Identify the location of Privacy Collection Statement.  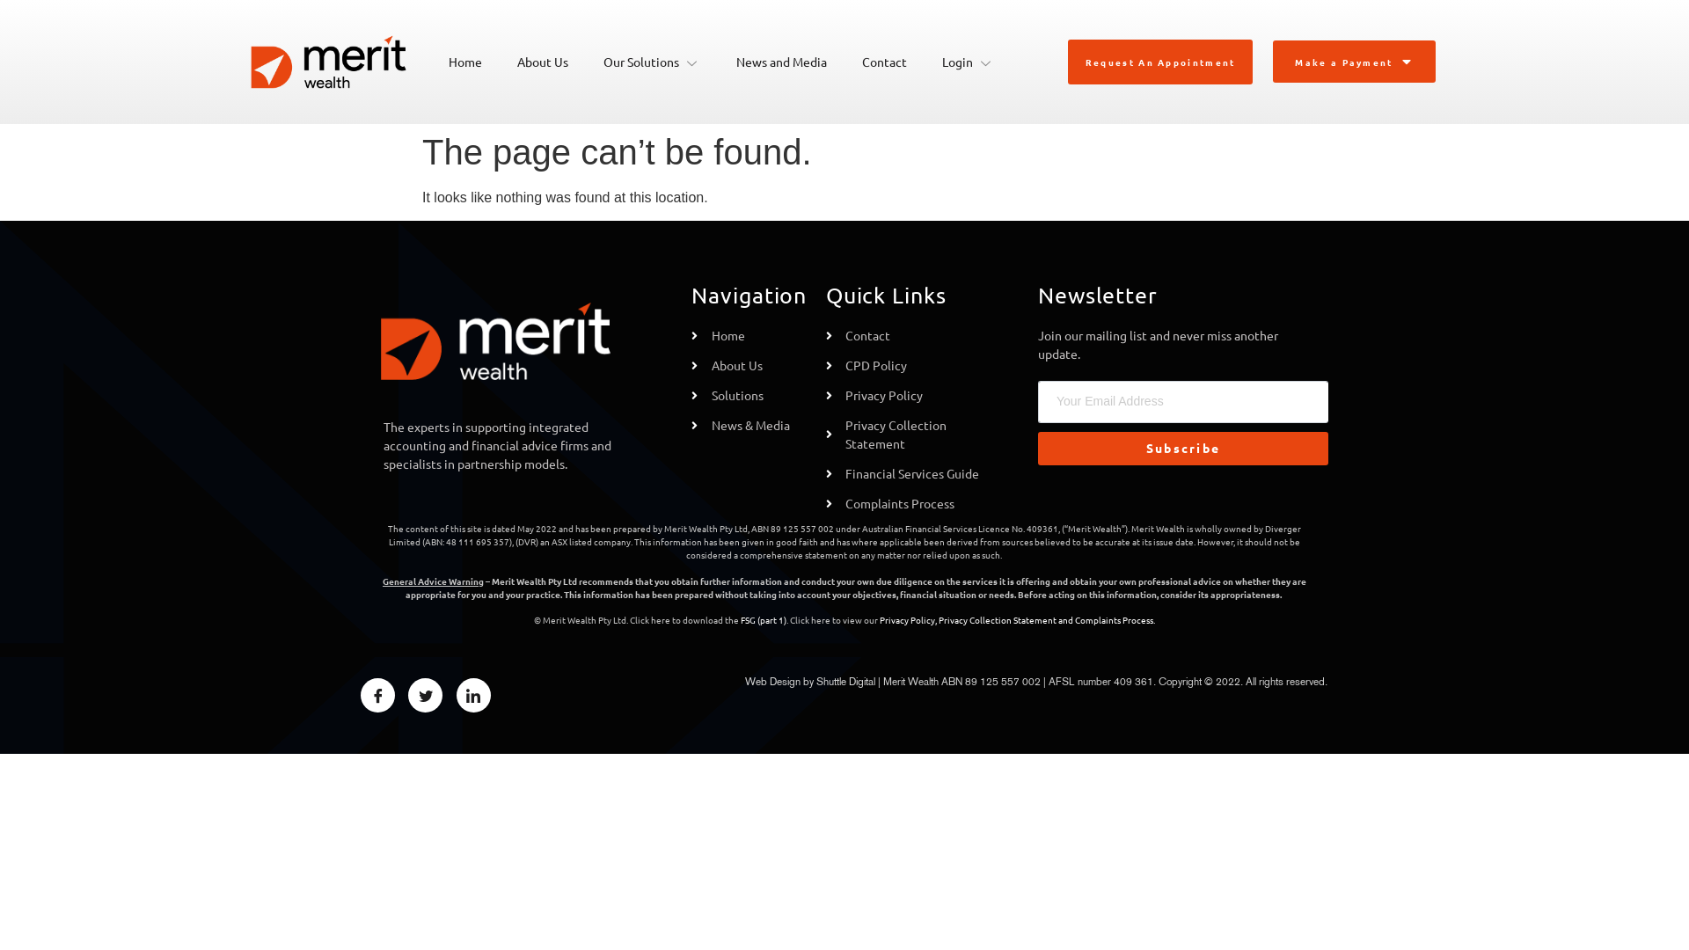
(910, 435).